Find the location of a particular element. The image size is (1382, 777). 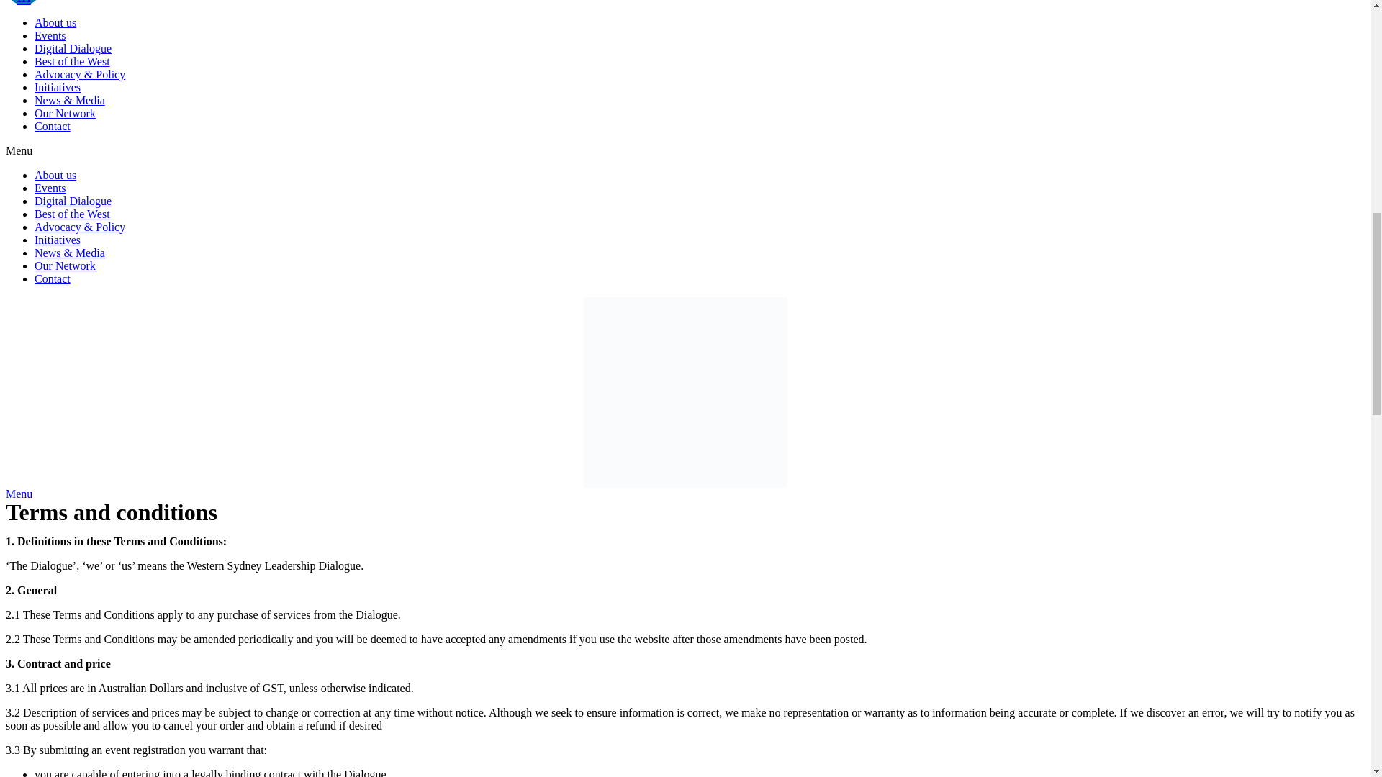

About us is located at coordinates (55, 175).